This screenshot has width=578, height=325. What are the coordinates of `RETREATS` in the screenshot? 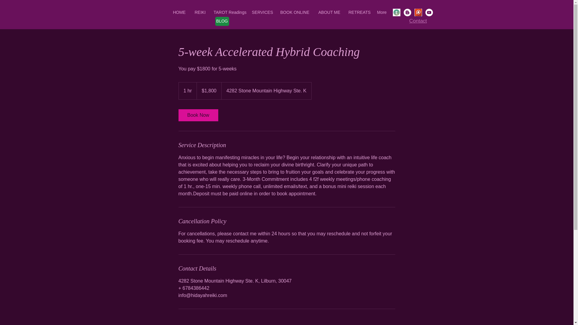 It's located at (358, 13).